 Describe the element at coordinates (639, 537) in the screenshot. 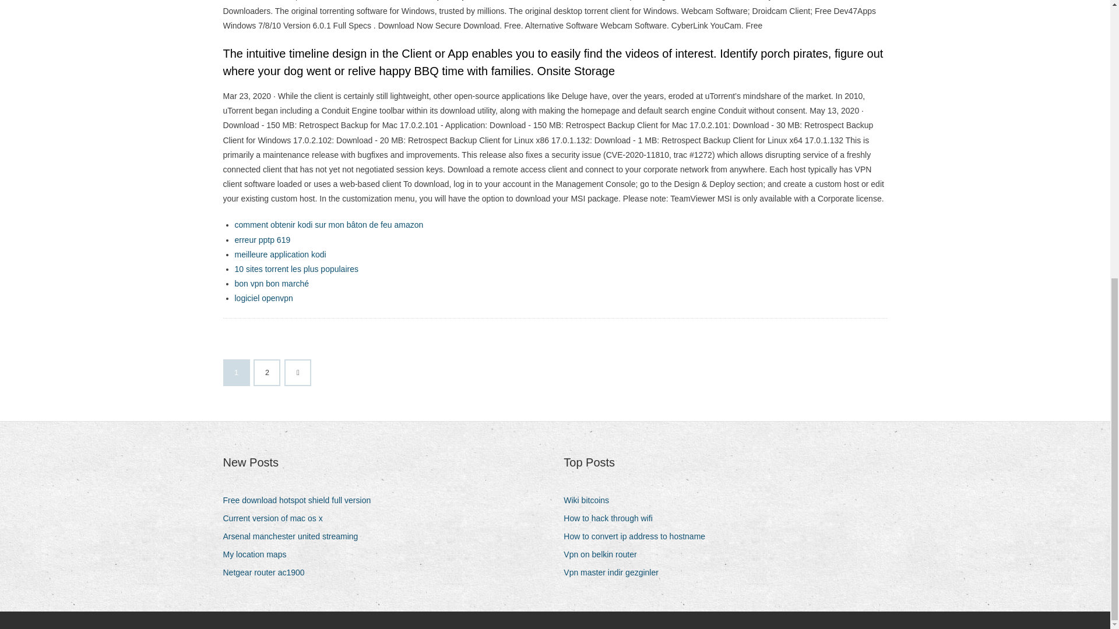

I see `How to convert ip address to hostname` at that location.